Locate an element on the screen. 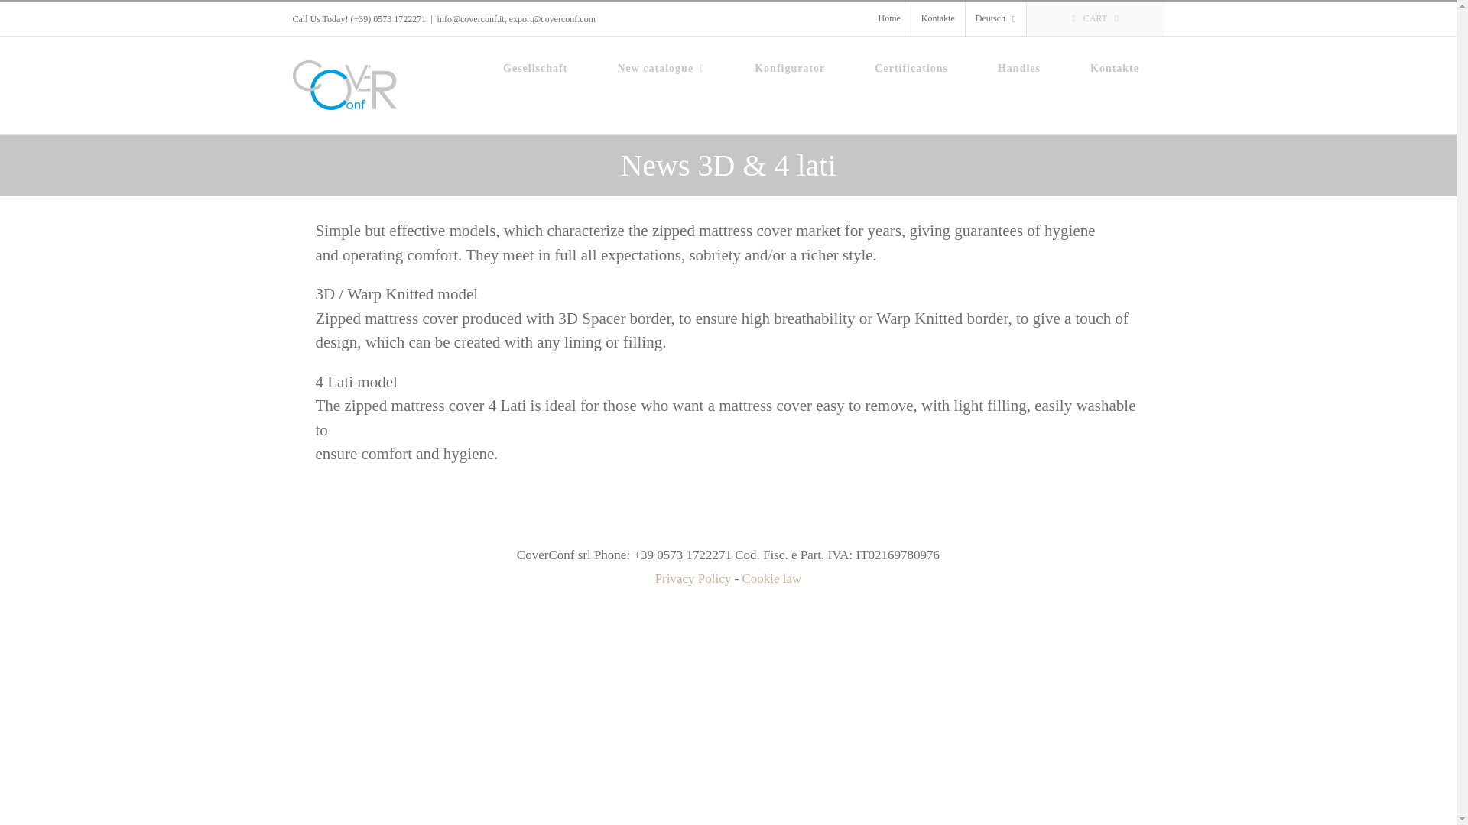 The height and width of the screenshot is (825, 1468). Certifications is located at coordinates (911, 68).